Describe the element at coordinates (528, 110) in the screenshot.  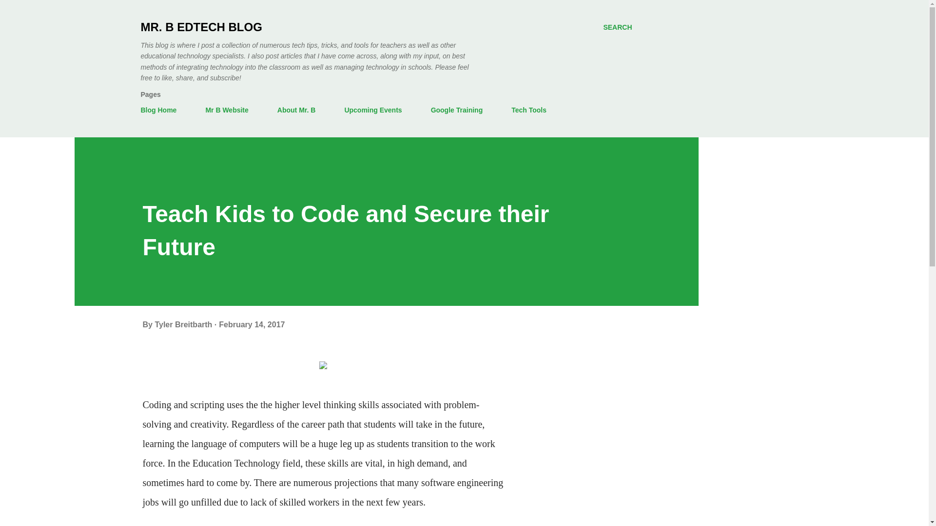
I see `Tech Tools` at that location.